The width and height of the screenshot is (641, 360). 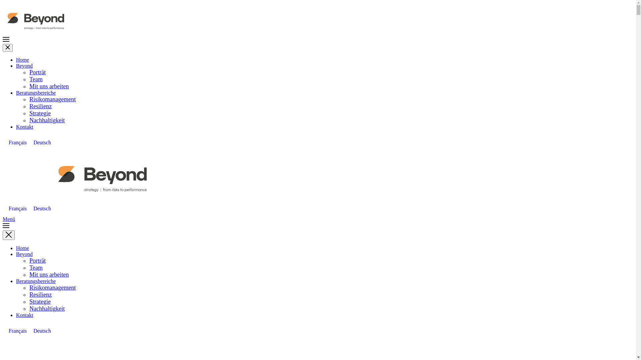 I want to click on Beyond, so click(x=24, y=254).